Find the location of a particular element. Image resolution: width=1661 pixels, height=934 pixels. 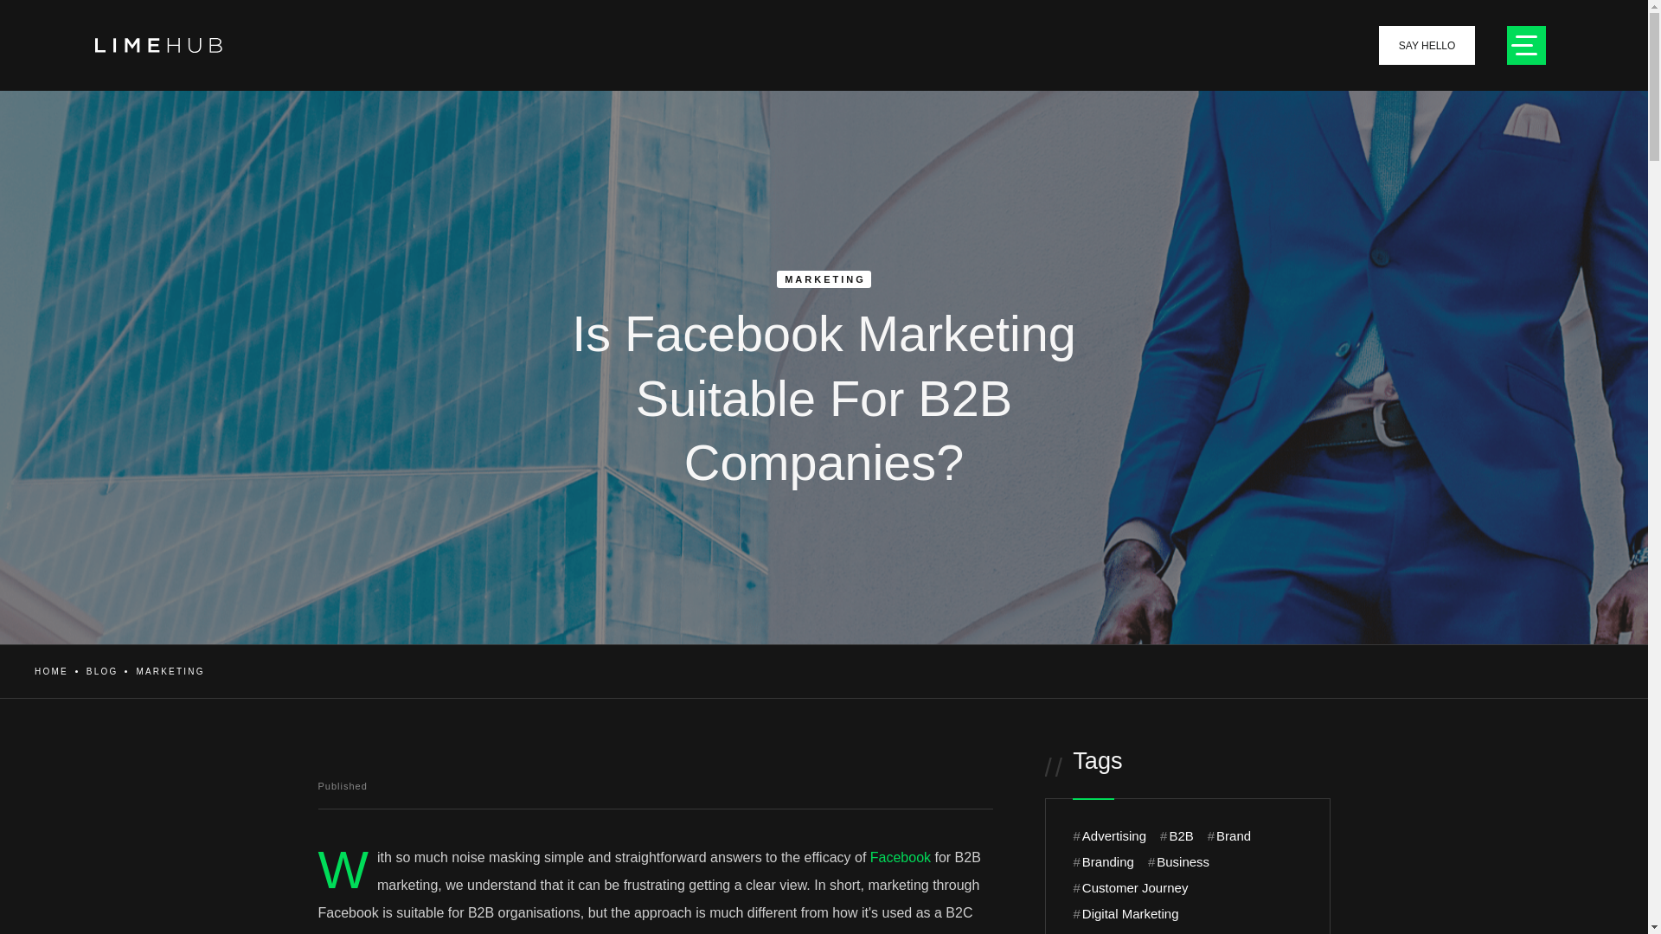

BLOG is located at coordinates (102, 671).